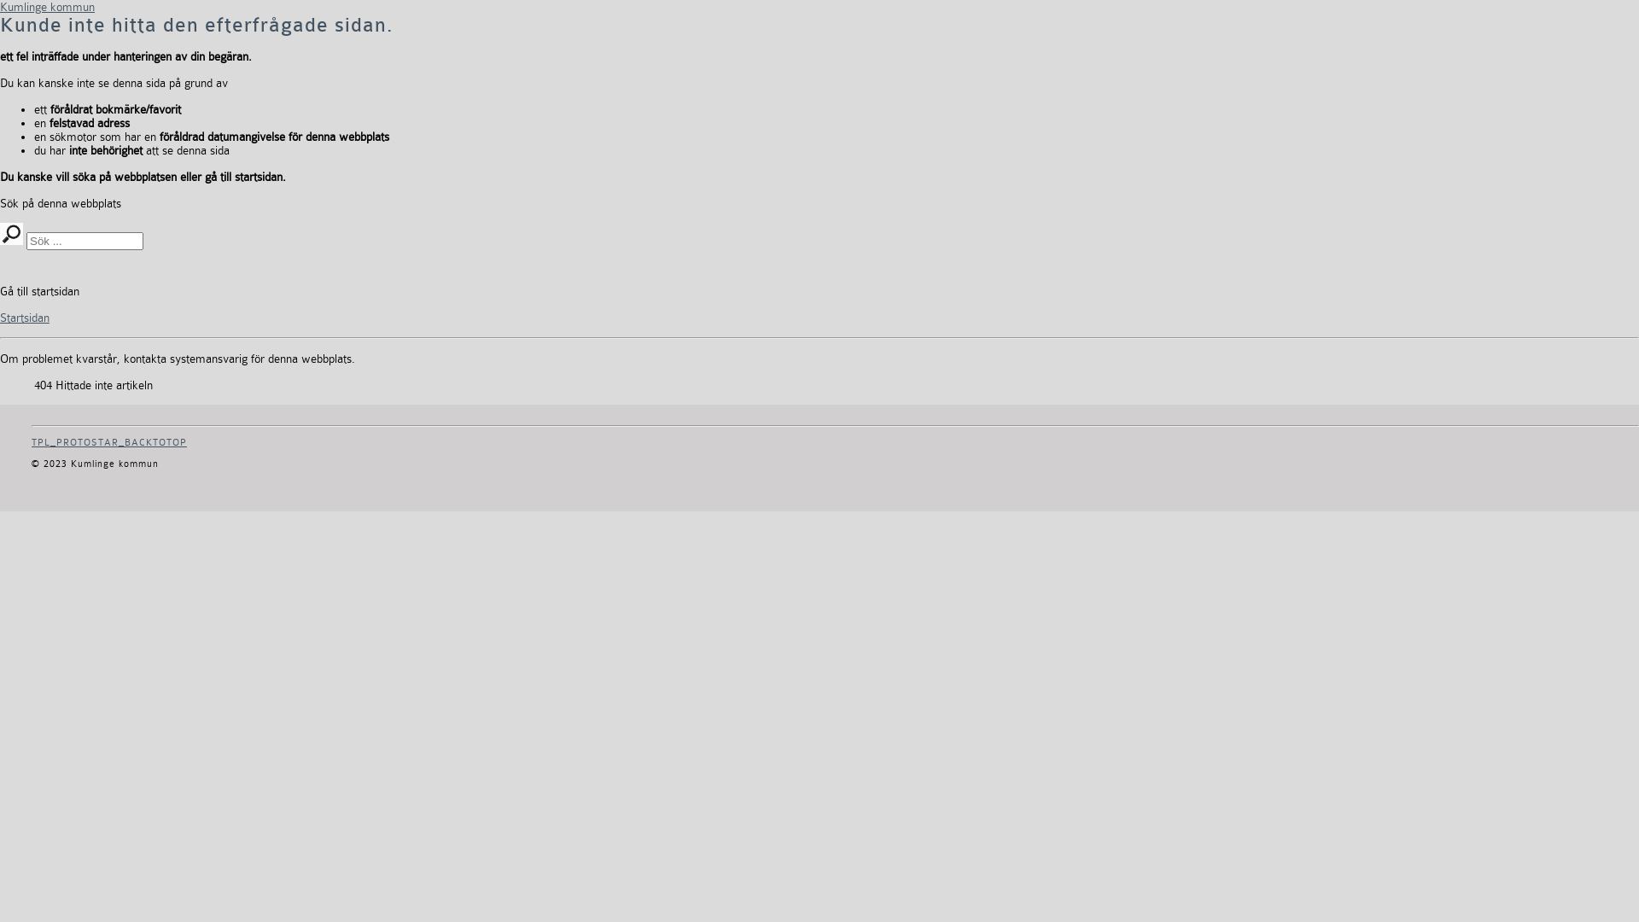 This screenshot has width=1639, height=922. I want to click on Startsidan, so click(25, 318).